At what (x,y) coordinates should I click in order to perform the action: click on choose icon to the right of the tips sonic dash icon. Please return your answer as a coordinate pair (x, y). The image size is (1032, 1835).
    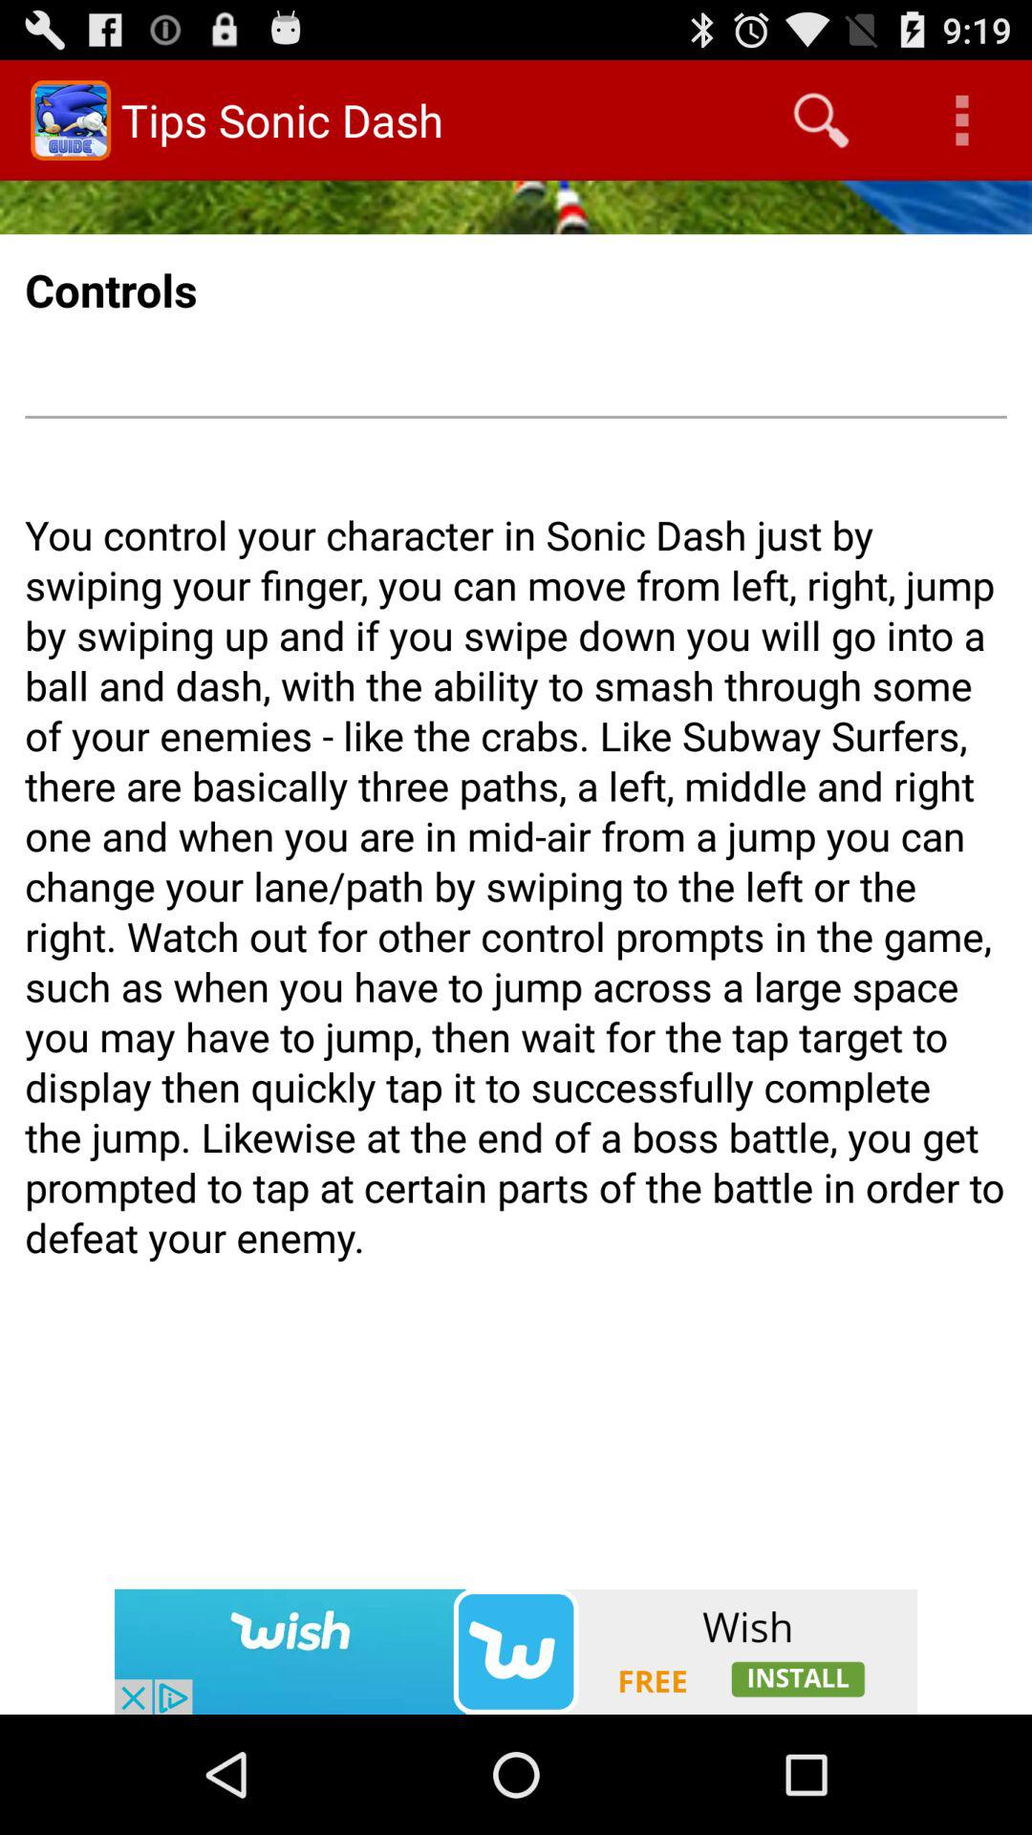
    Looking at the image, I should click on (821, 120).